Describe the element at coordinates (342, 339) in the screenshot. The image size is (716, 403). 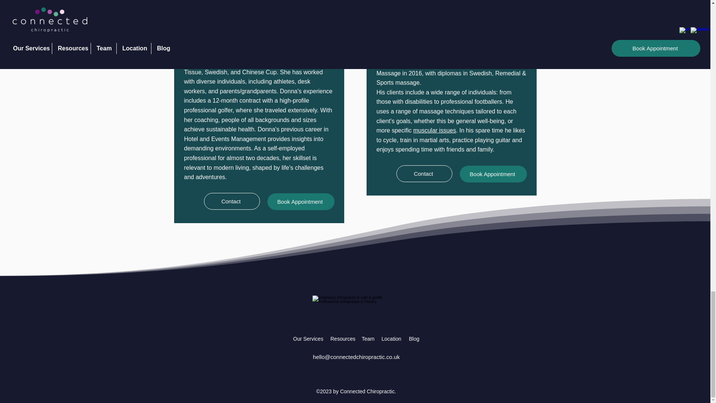
I see `Resources` at that location.